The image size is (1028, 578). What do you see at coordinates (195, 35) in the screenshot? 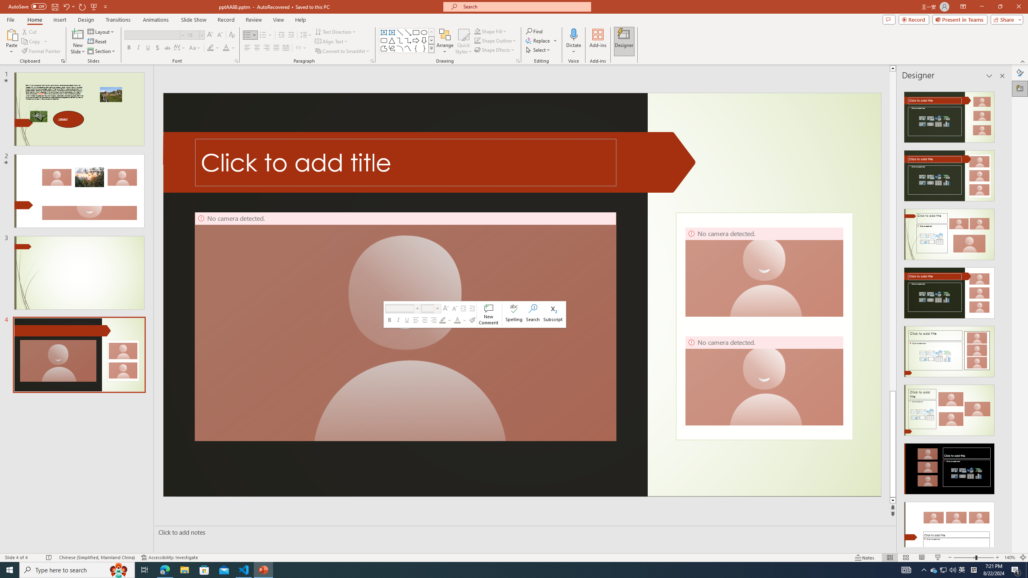
I see `Font Size` at bounding box center [195, 35].